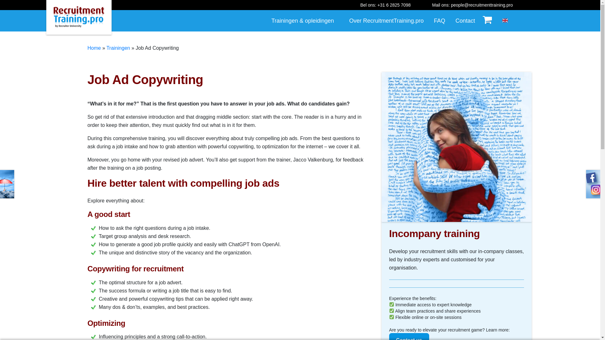  Describe the element at coordinates (465, 21) in the screenshot. I see `Contact` at that location.